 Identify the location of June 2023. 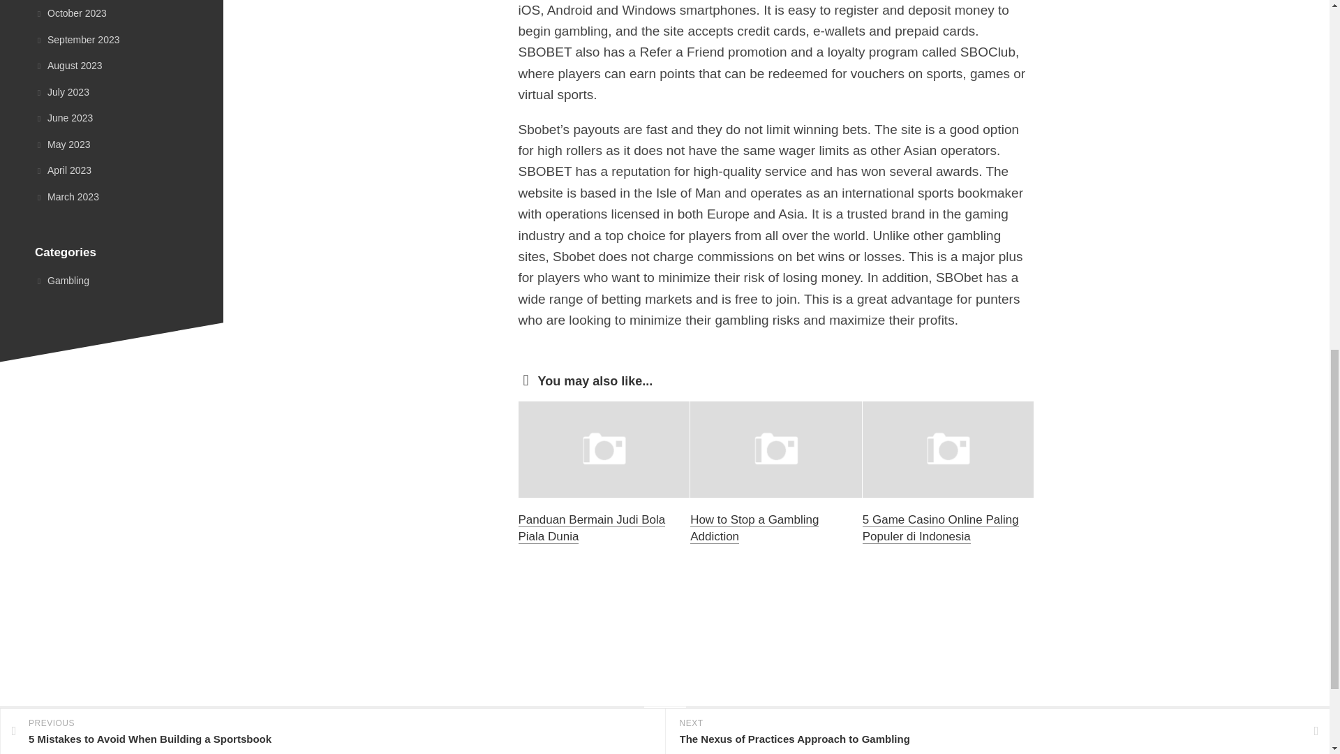
(63, 117).